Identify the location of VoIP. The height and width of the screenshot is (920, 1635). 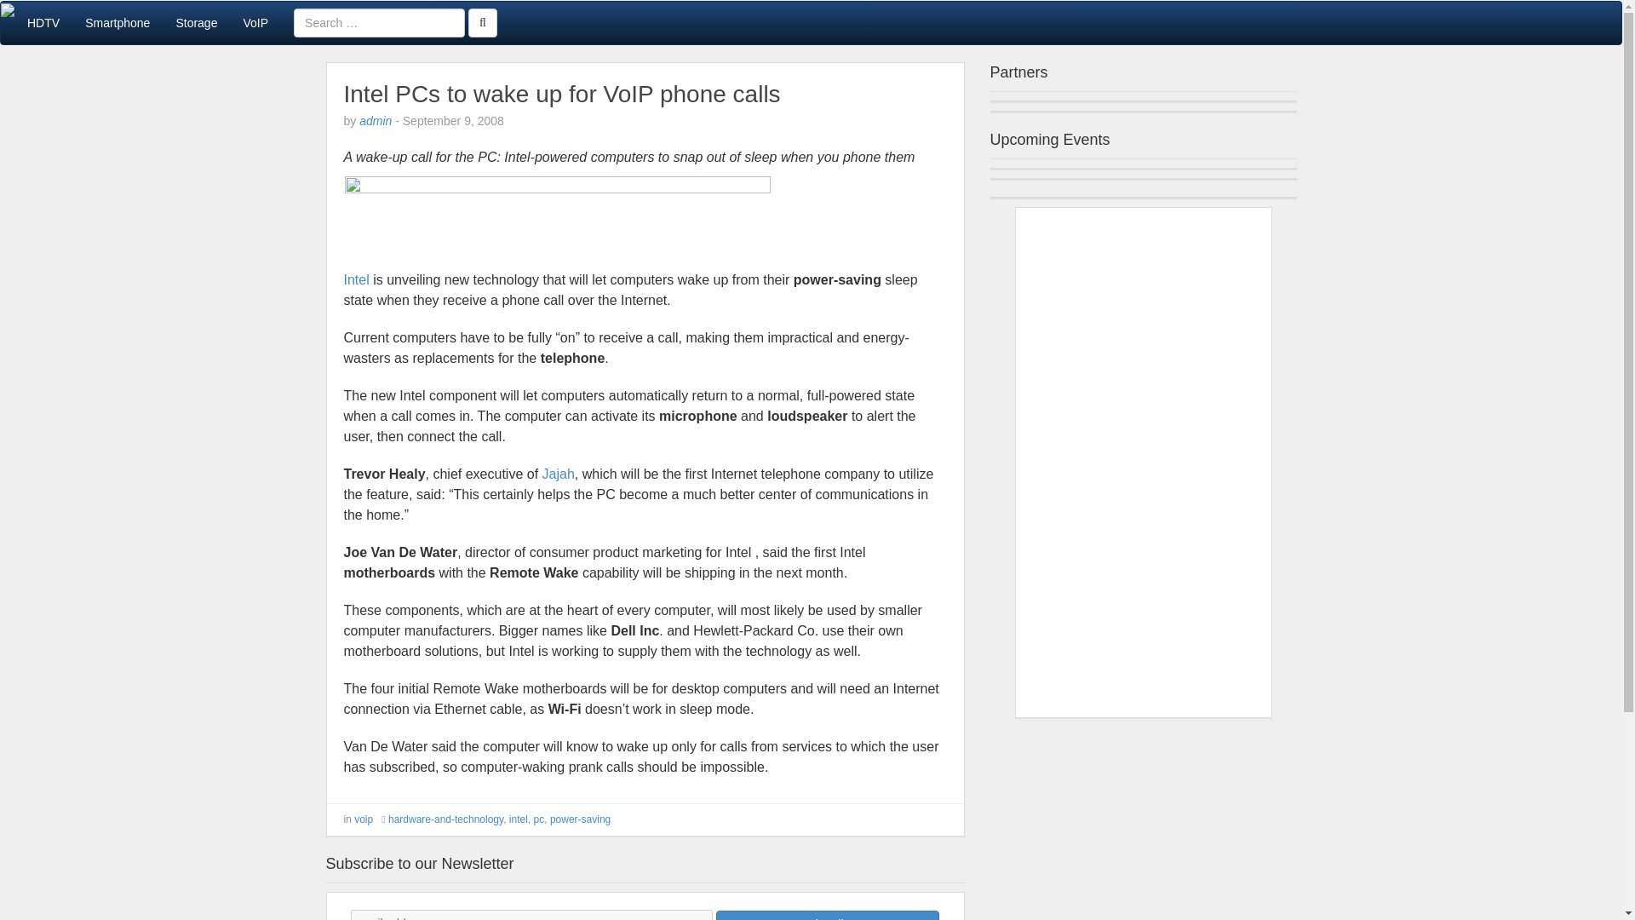
(255, 22).